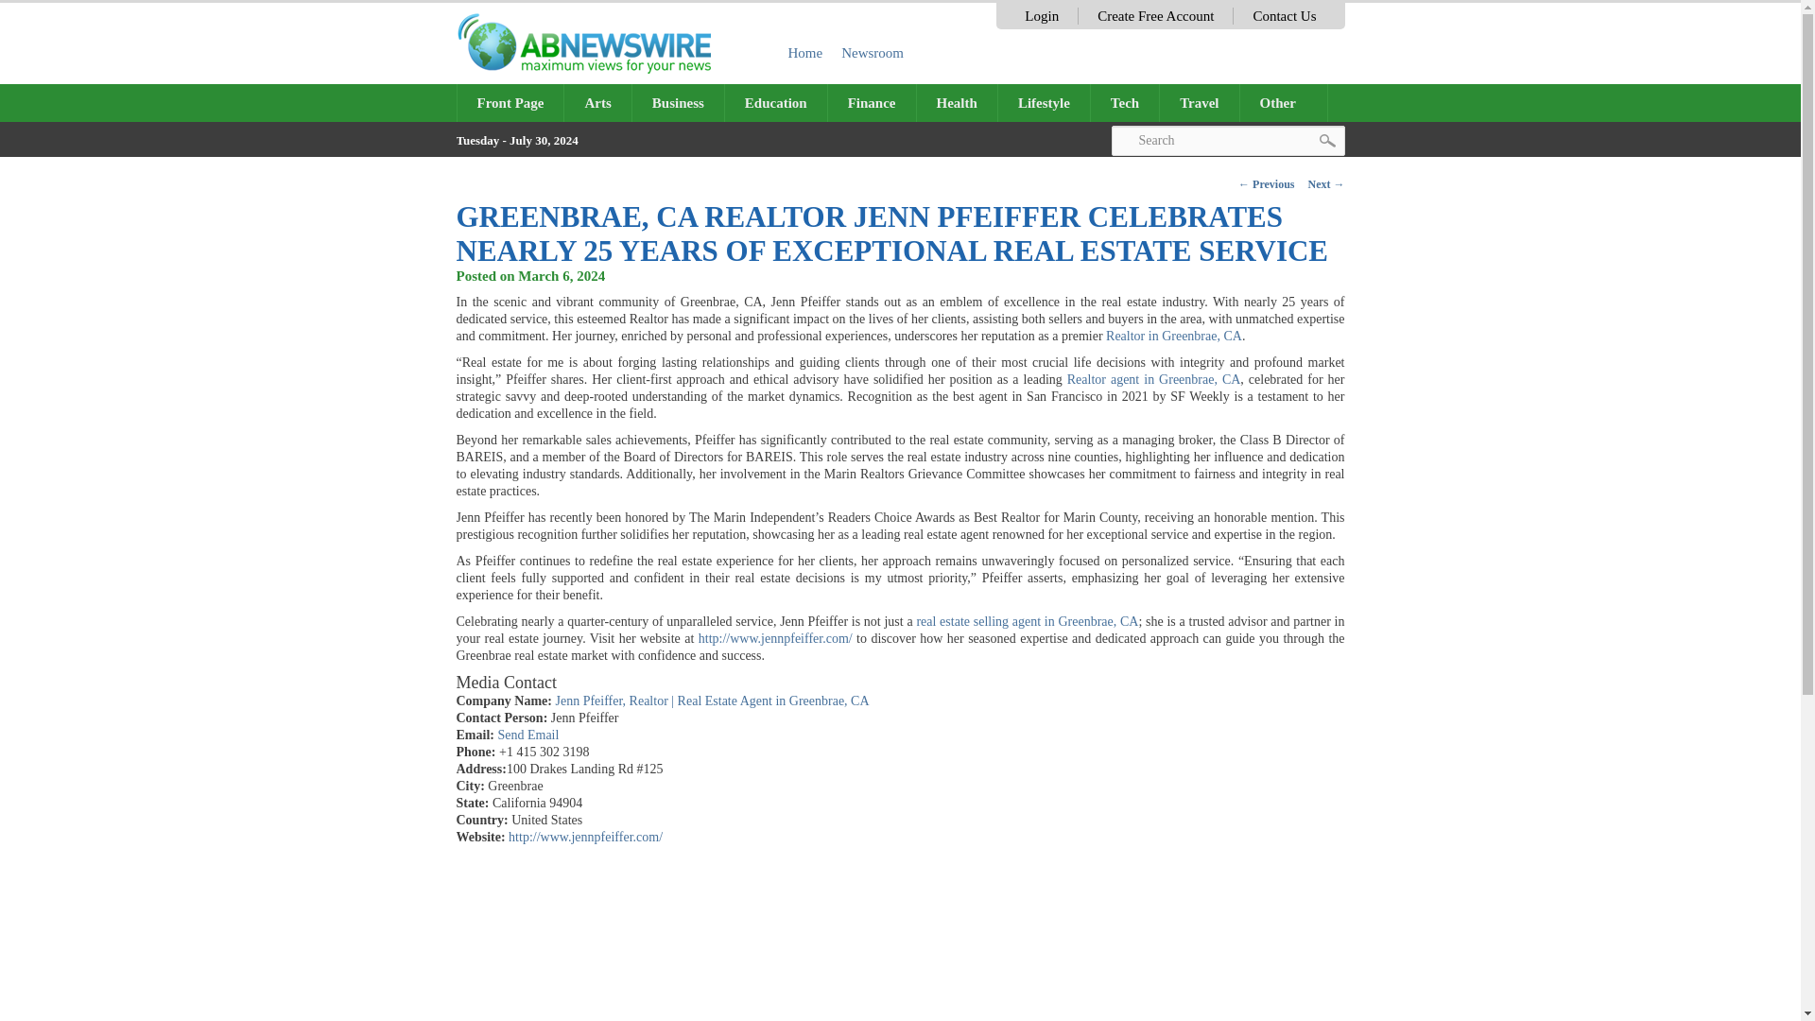 The width and height of the screenshot is (1815, 1021). I want to click on Travel, so click(1199, 102).